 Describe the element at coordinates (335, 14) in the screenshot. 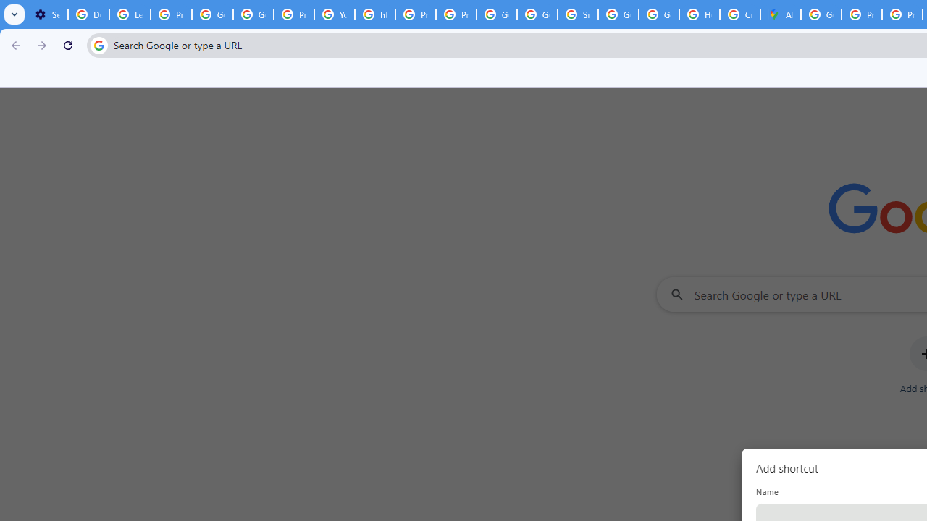

I see `YouTube` at that location.